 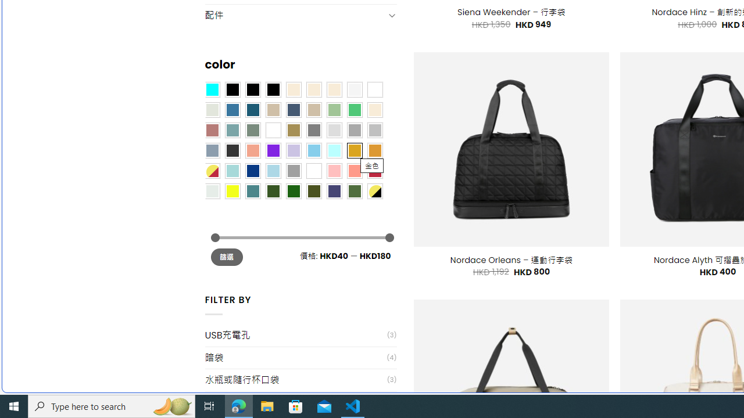 What do you see at coordinates (334, 89) in the screenshot?
I see `Cream` at bounding box center [334, 89].